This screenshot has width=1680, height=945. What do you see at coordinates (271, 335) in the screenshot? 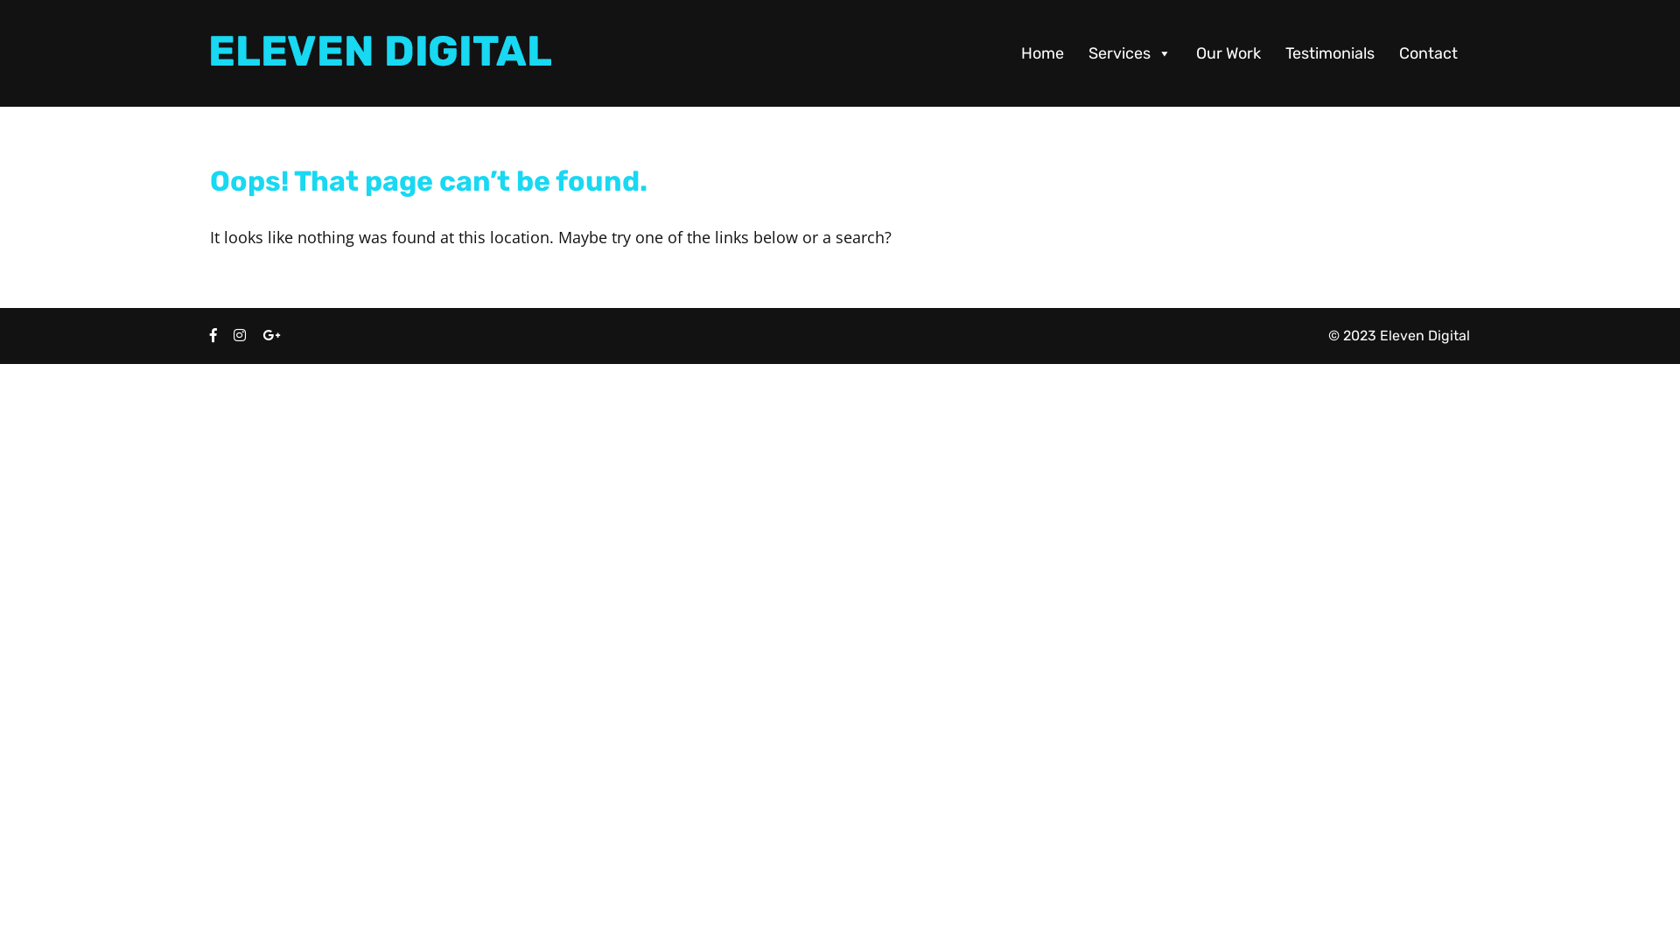
I see `Visit us on Google+` at bounding box center [271, 335].